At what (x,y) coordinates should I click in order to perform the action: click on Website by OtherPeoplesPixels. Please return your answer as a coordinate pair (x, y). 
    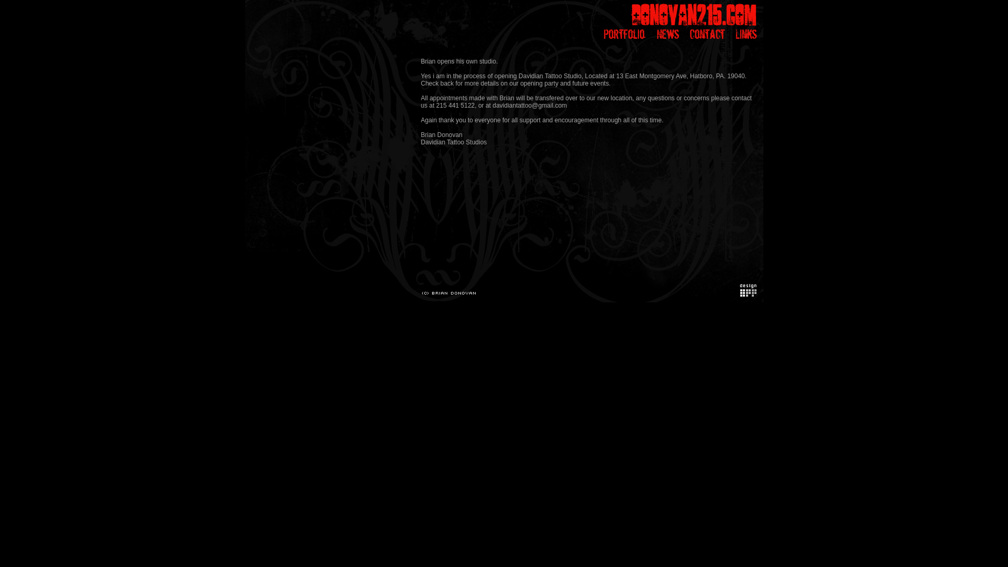
    Looking at the image, I should click on (748, 295).